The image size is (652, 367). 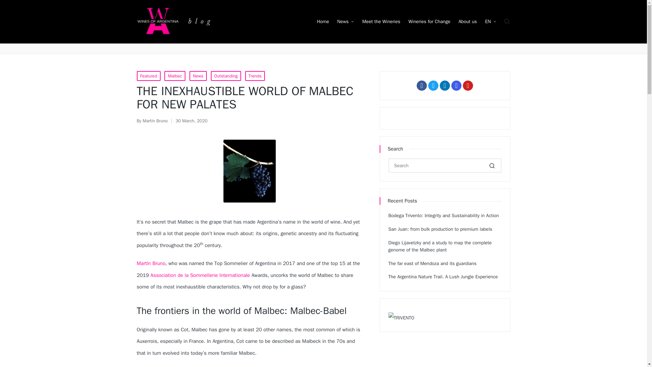 I want to click on Facebook, so click(x=422, y=85).